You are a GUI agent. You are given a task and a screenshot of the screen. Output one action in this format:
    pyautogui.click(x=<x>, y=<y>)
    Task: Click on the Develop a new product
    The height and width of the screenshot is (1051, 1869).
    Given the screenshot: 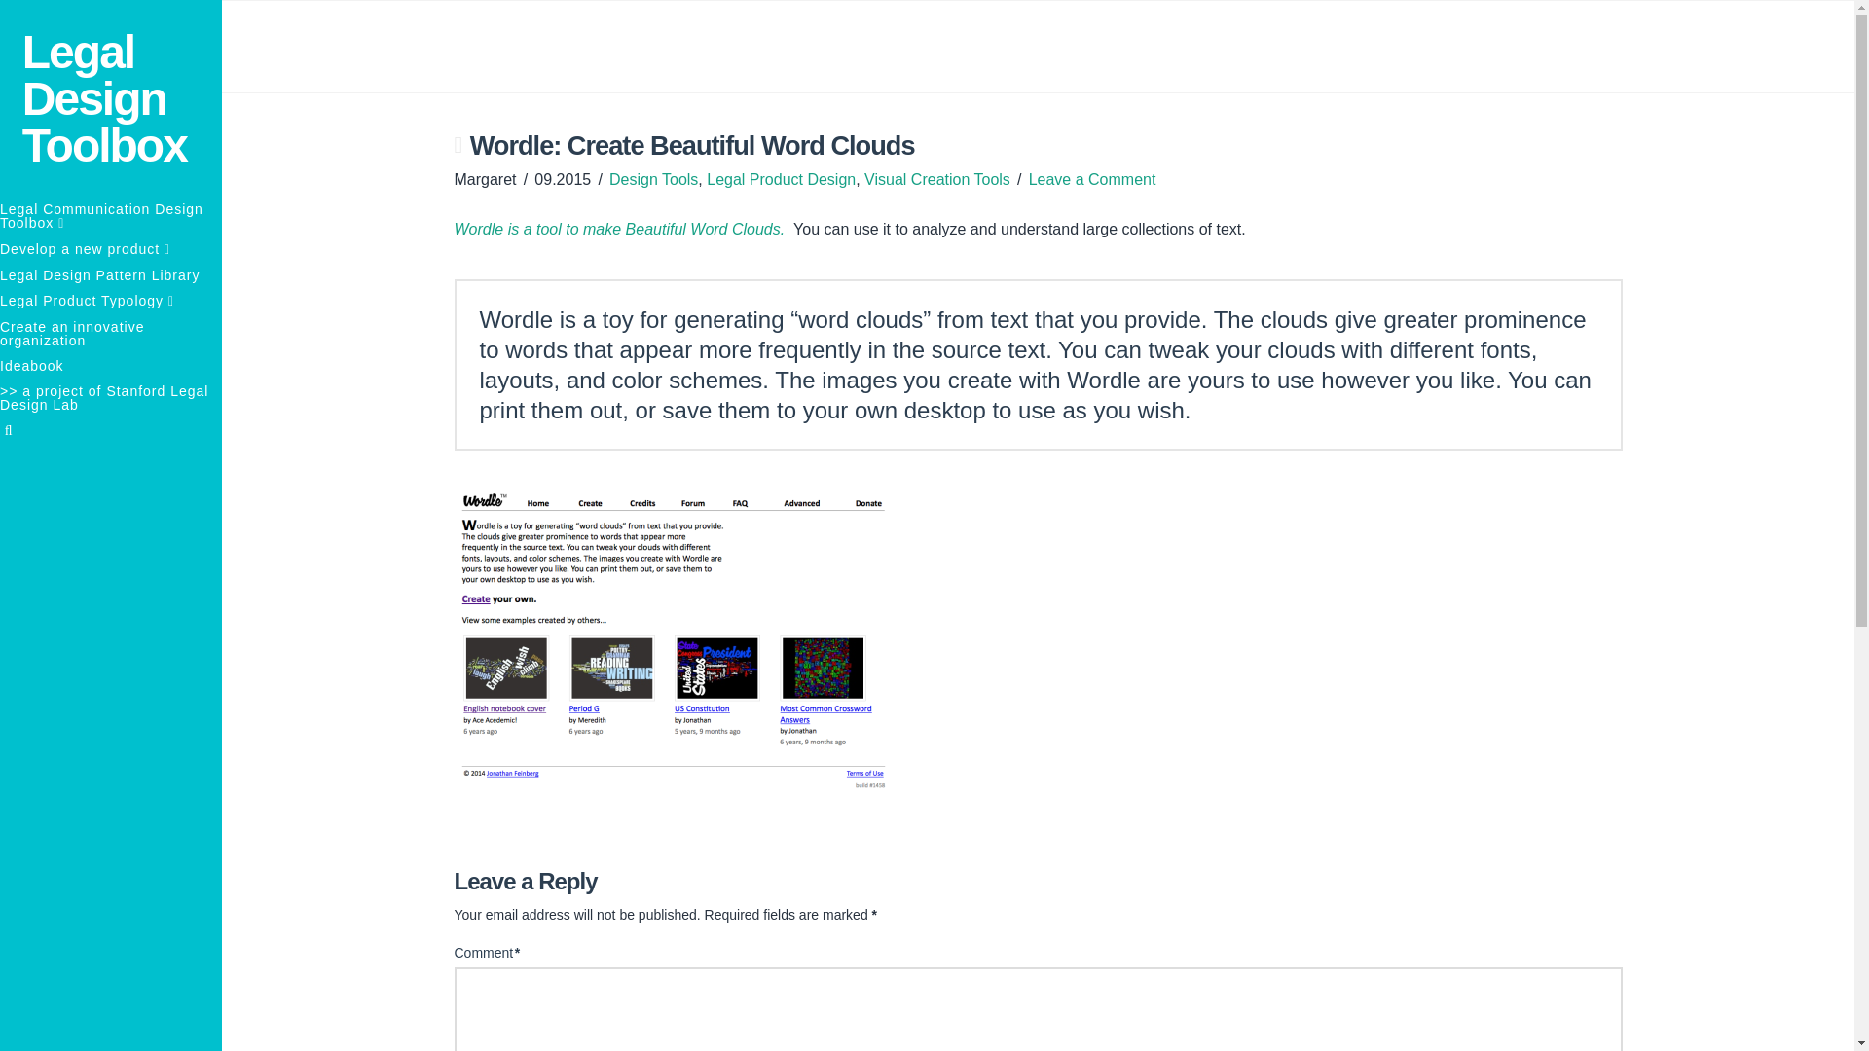 What is the action you would take?
    pyautogui.click(x=111, y=249)
    